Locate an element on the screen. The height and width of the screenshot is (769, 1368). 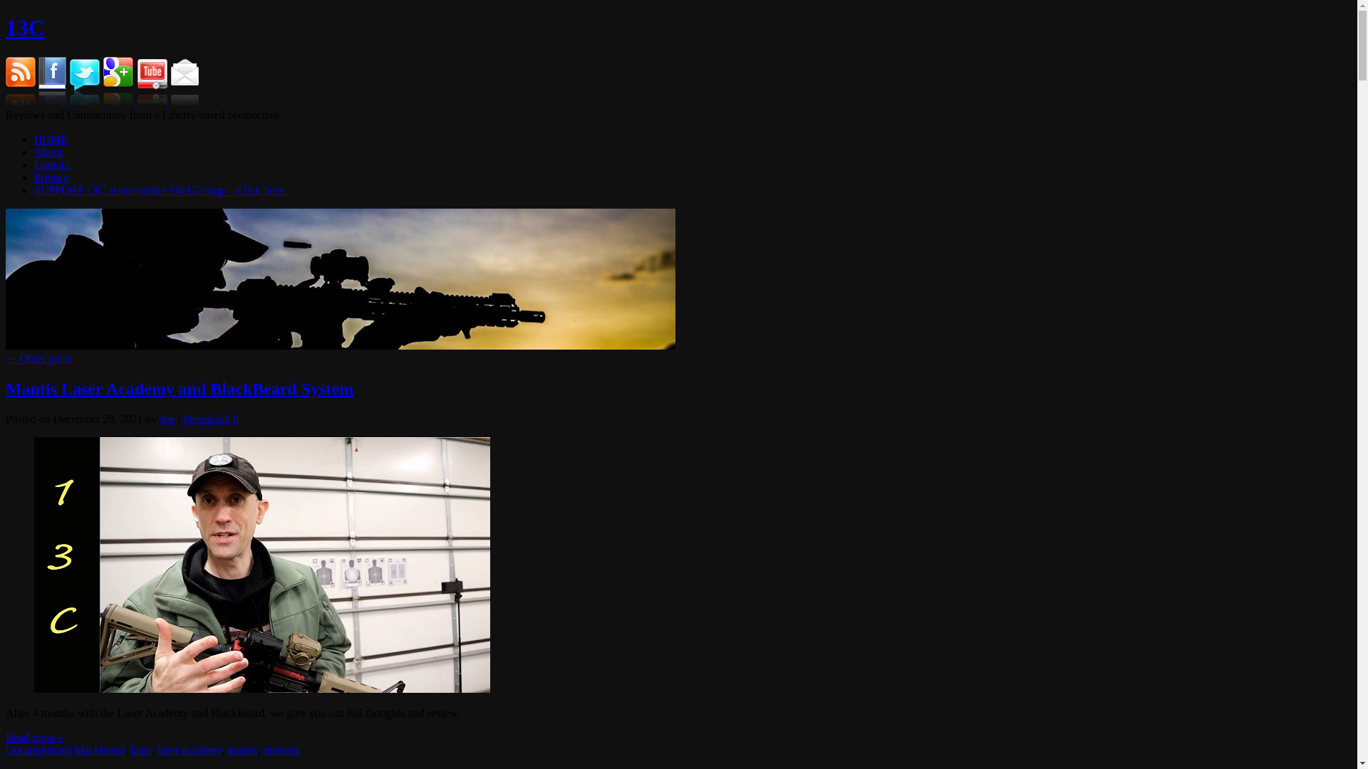
Joe is located at coordinates (167, 419).